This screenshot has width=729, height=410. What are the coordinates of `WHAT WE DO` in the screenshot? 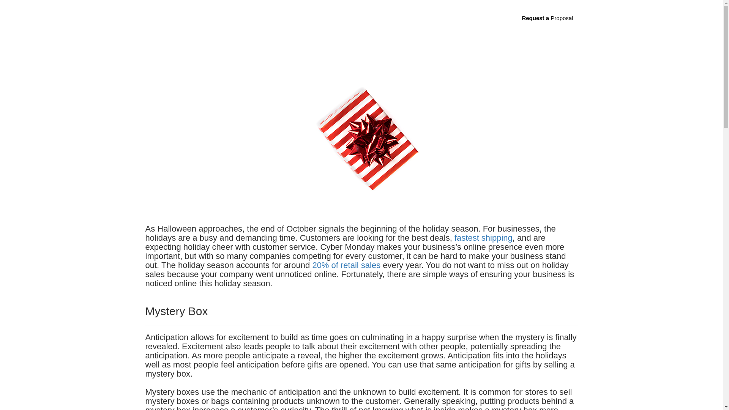 It's located at (330, 18).